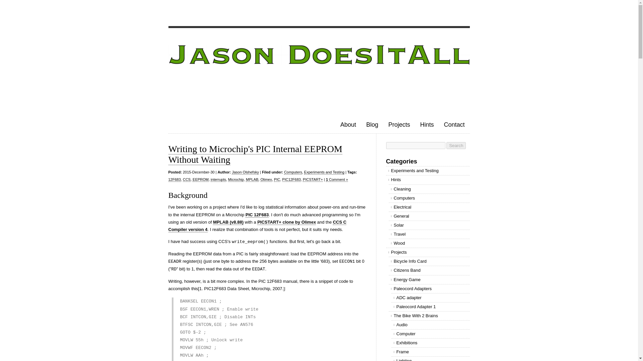  I want to click on Blog, so click(372, 124).